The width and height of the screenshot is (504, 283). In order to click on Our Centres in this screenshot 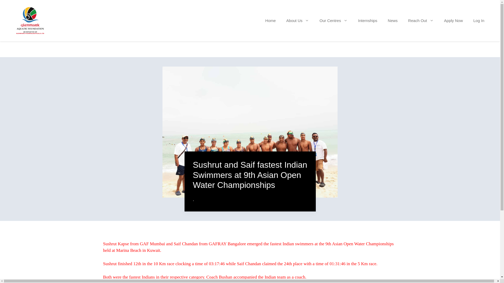, I will do `click(333, 20)`.